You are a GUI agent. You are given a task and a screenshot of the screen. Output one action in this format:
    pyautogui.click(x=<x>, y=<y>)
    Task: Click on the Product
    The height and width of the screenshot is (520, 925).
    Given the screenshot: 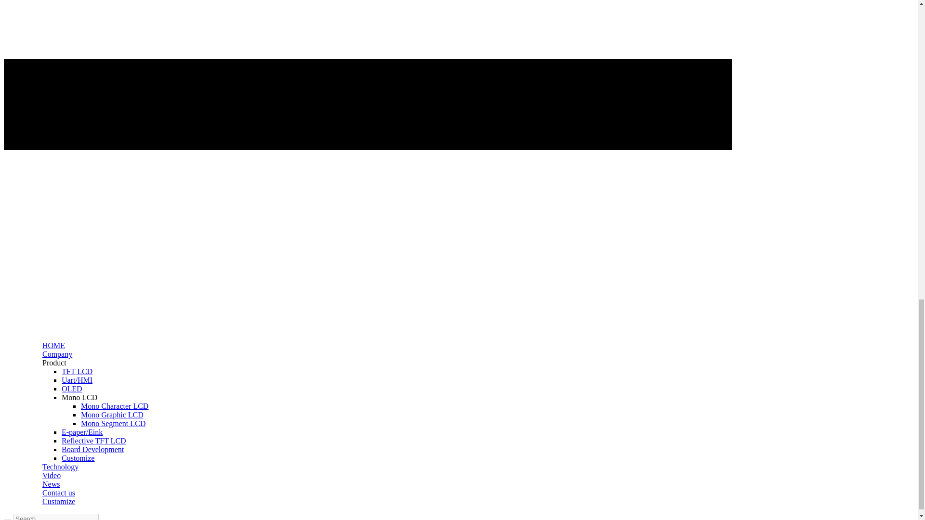 What is the action you would take?
    pyautogui.click(x=54, y=363)
    